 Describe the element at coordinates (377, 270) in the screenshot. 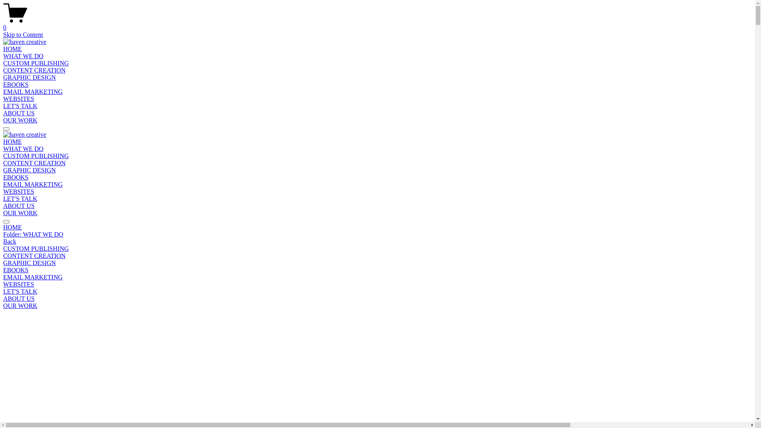

I see `EBOOKS` at that location.